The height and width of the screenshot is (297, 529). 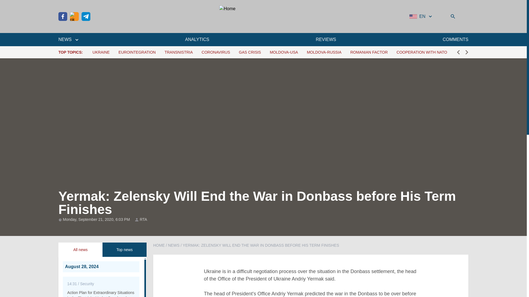 What do you see at coordinates (97, 219) in the screenshot?
I see `Monday, September 21, 2020, 6:03 PM` at bounding box center [97, 219].